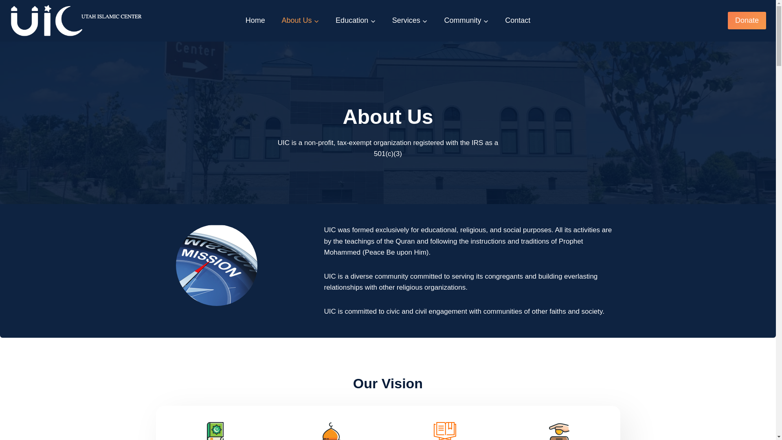  Describe the element at coordinates (356, 20) in the screenshot. I see `Education` at that location.